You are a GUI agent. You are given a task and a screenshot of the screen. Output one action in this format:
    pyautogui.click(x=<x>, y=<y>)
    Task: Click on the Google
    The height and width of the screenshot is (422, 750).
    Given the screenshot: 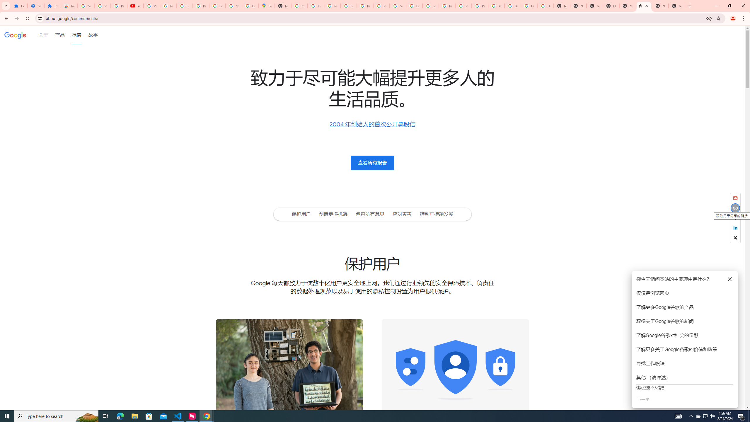 What is the action you would take?
    pyautogui.click(x=15, y=35)
    